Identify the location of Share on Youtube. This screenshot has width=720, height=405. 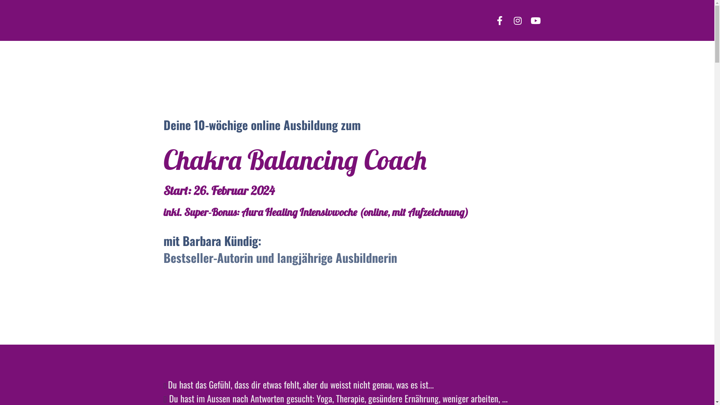
(535, 21).